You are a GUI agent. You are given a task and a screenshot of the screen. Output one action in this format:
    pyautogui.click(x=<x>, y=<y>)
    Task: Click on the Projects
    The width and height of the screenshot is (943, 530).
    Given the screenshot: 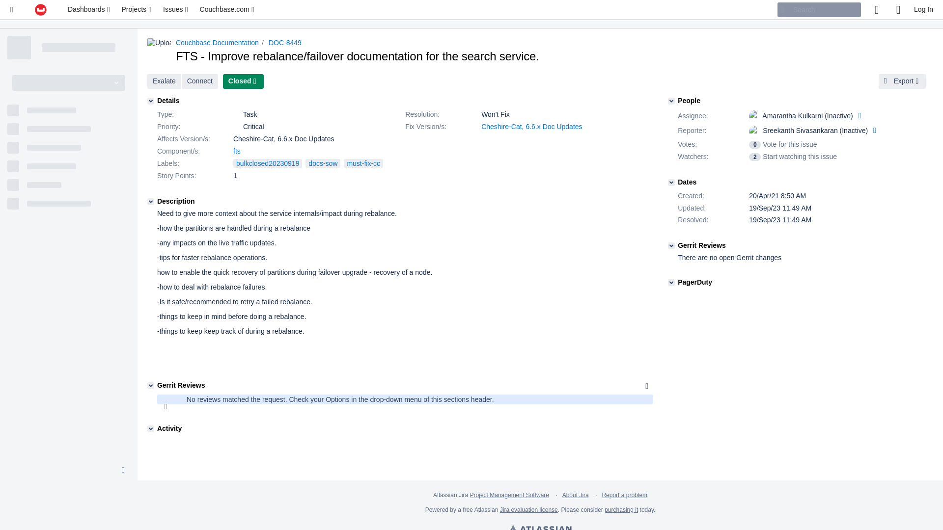 What is the action you would take?
    pyautogui.click(x=138, y=10)
    